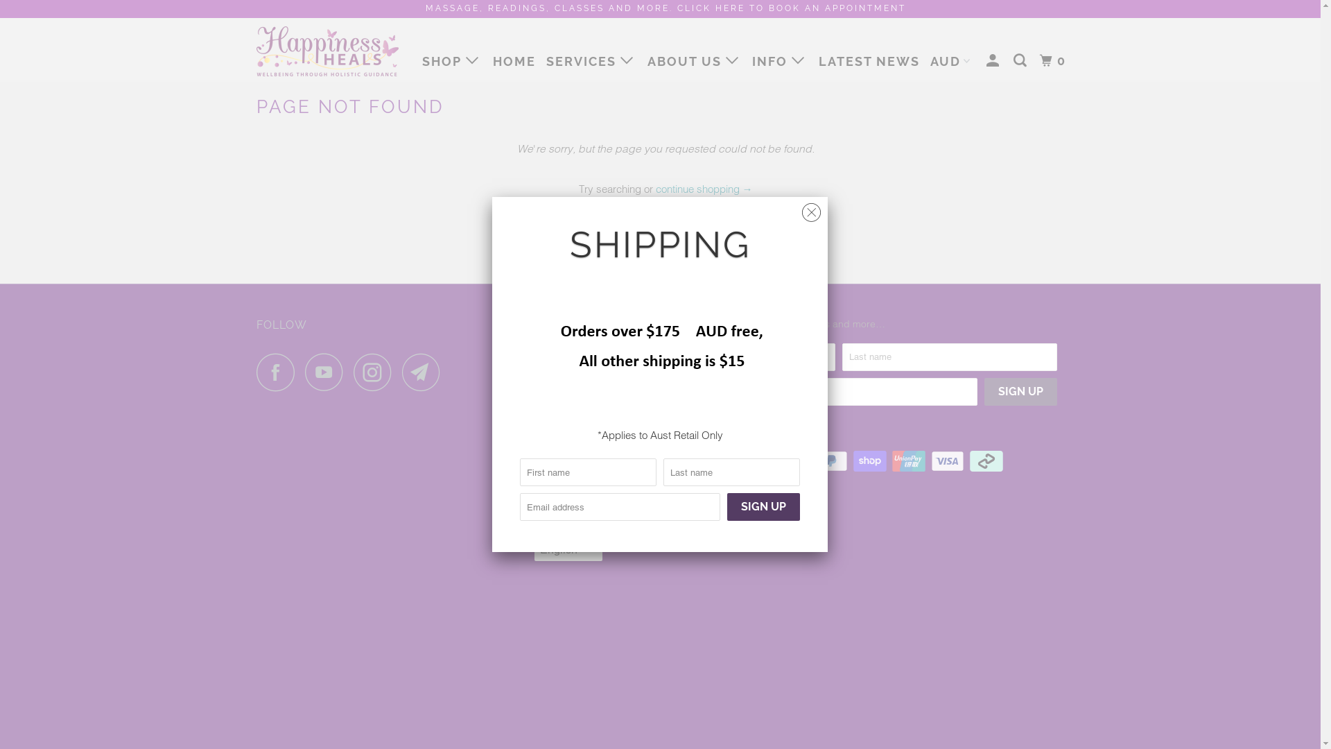  Describe the element at coordinates (869, 62) in the screenshot. I see `LATEST NEWS` at that location.